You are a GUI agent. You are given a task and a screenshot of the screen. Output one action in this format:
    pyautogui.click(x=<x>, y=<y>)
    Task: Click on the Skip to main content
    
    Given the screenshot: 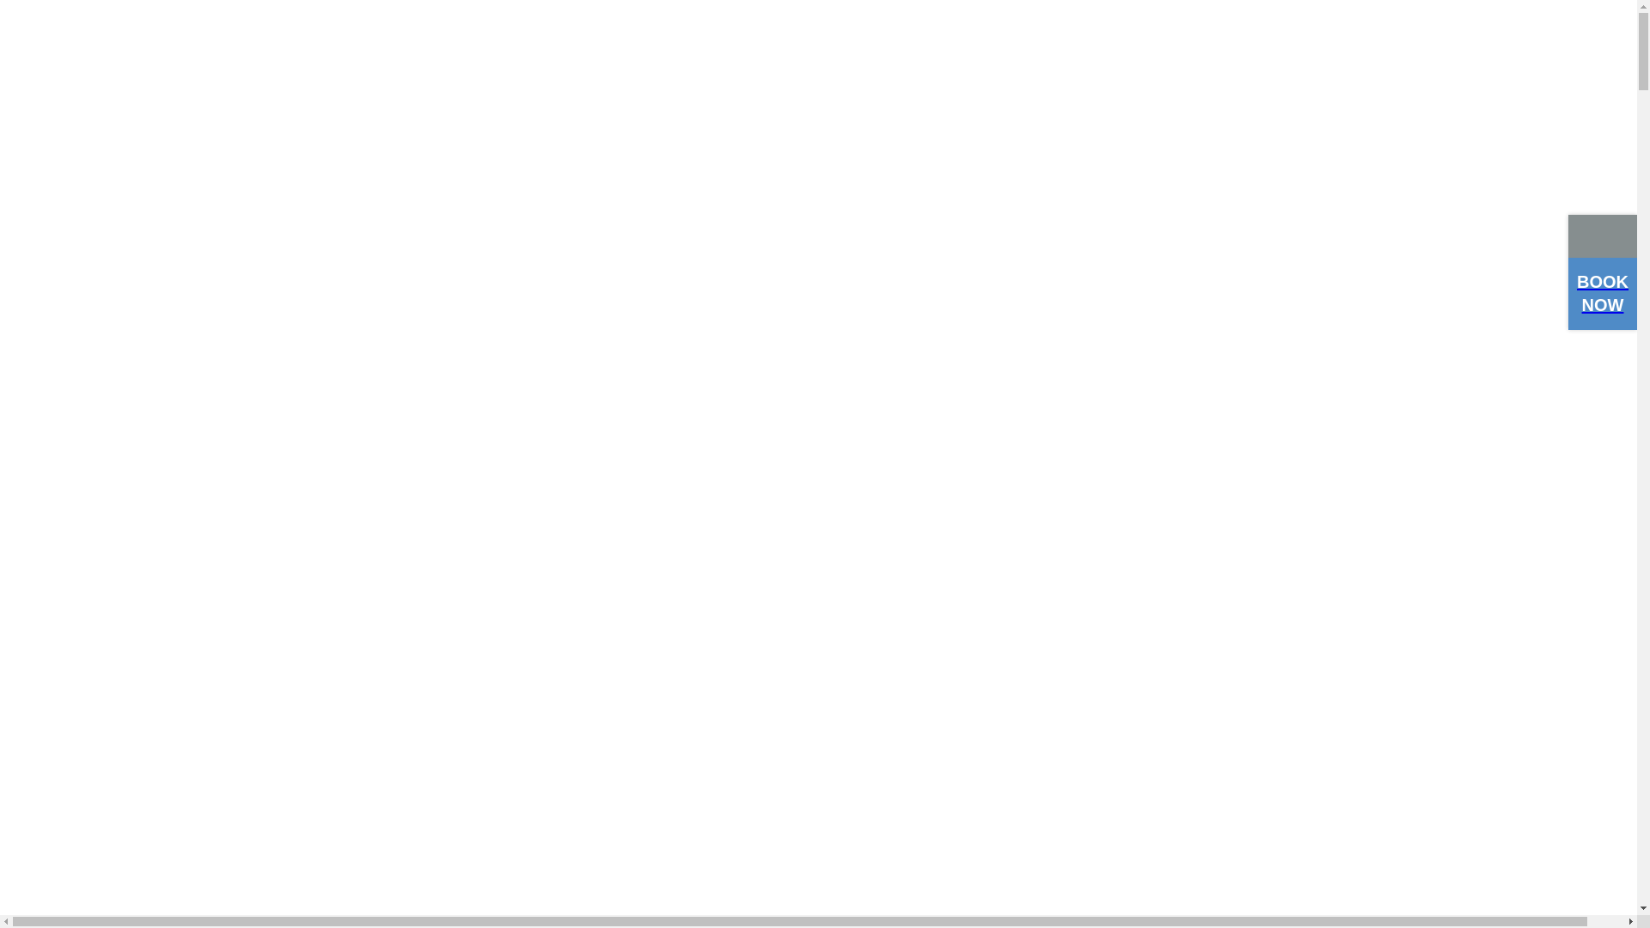 What is the action you would take?
    pyautogui.click(x=7, y=7)
    